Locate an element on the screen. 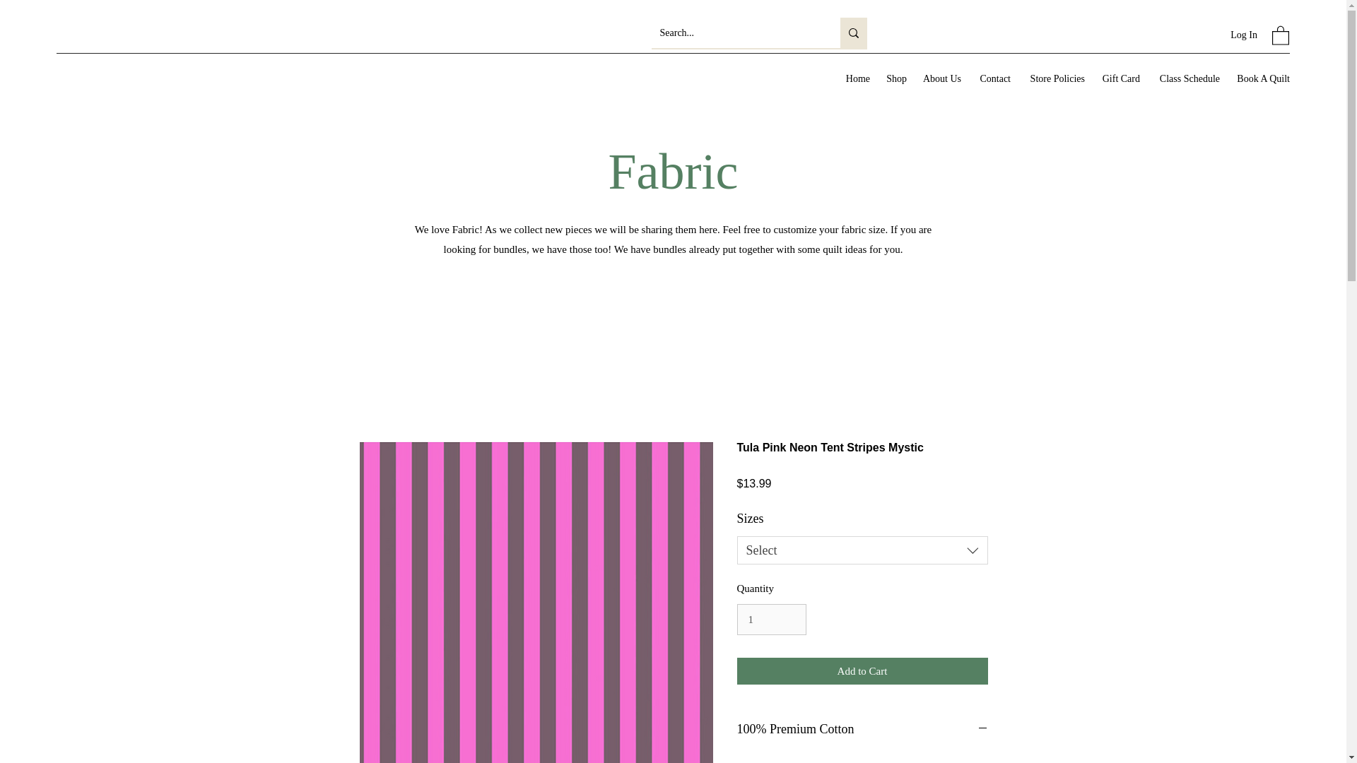 This screenshot has height=763, width=1357. Book A Quilt is located at coordinates (1262, 79).